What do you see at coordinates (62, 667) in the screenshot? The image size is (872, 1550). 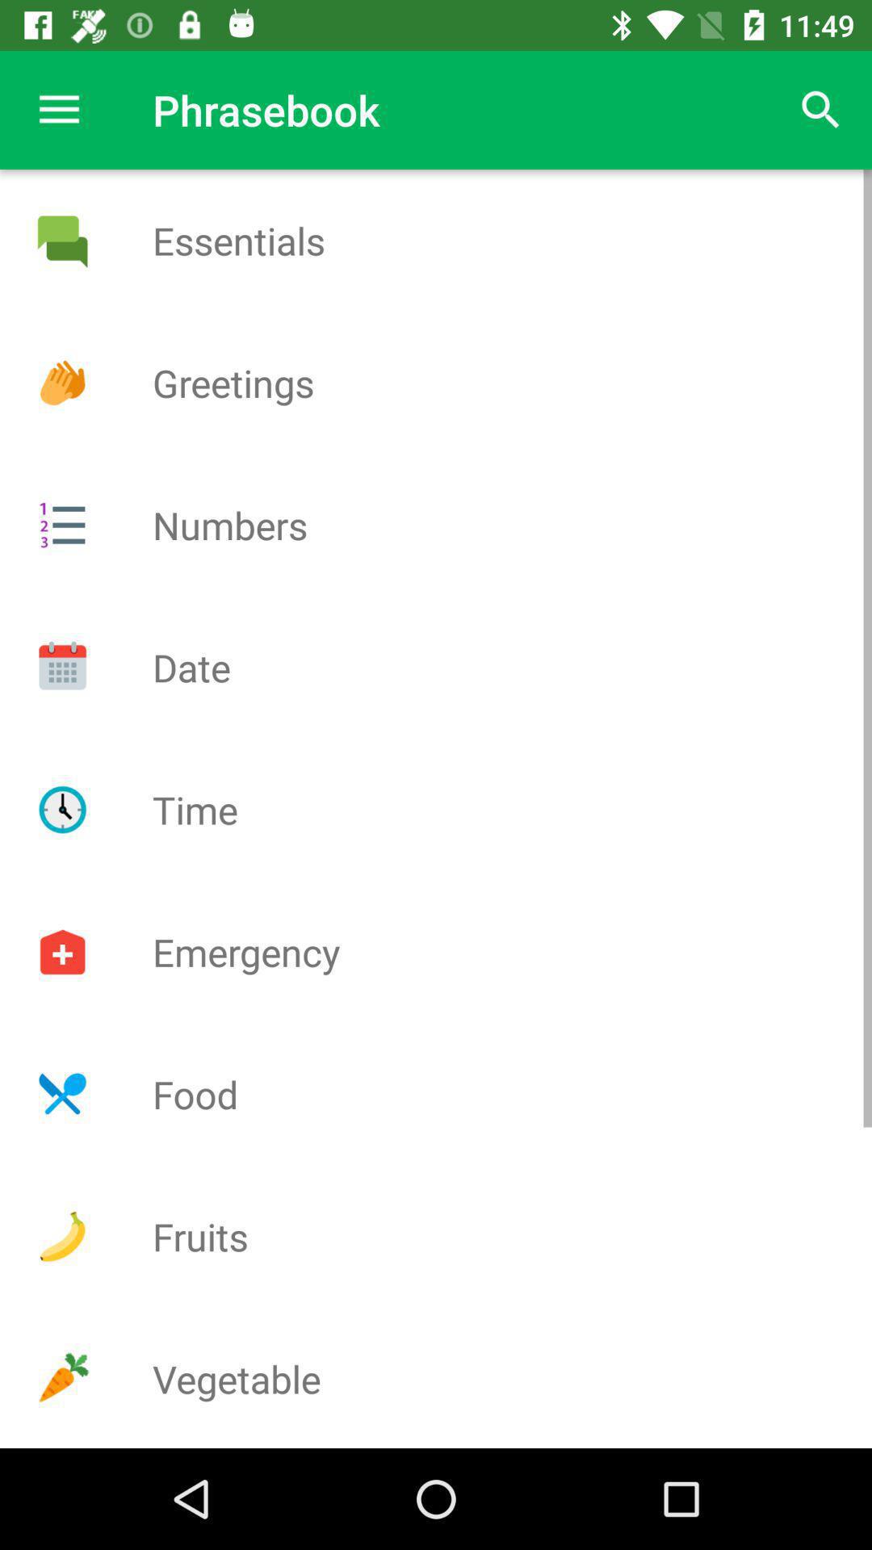 I see `date page` at bounding box center [62, 667].